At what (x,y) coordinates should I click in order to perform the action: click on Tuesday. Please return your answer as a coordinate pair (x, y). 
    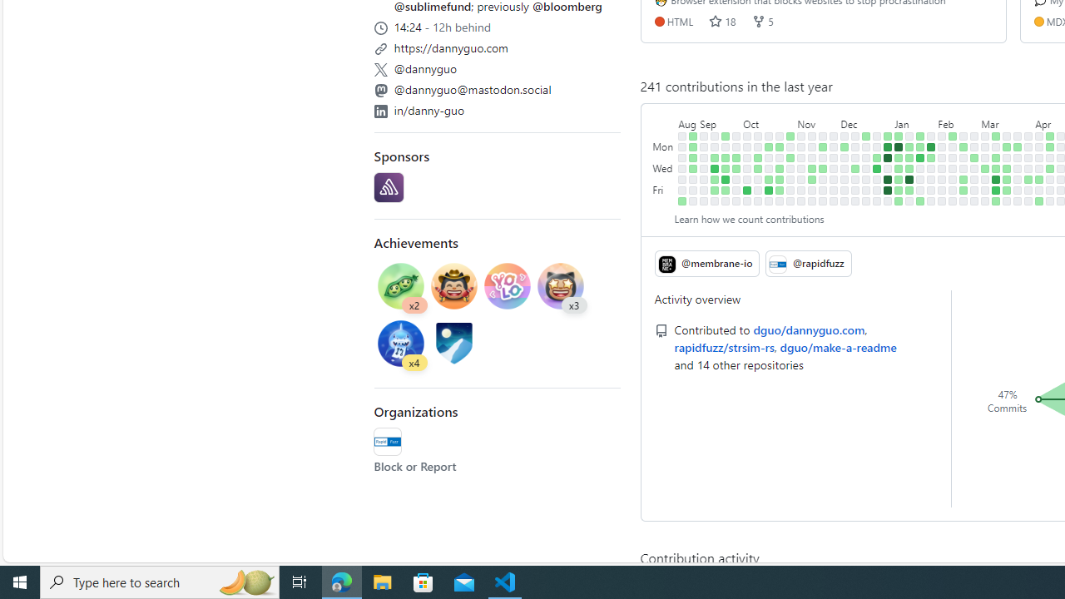
    Looking at the image, I should click on (664, 158).